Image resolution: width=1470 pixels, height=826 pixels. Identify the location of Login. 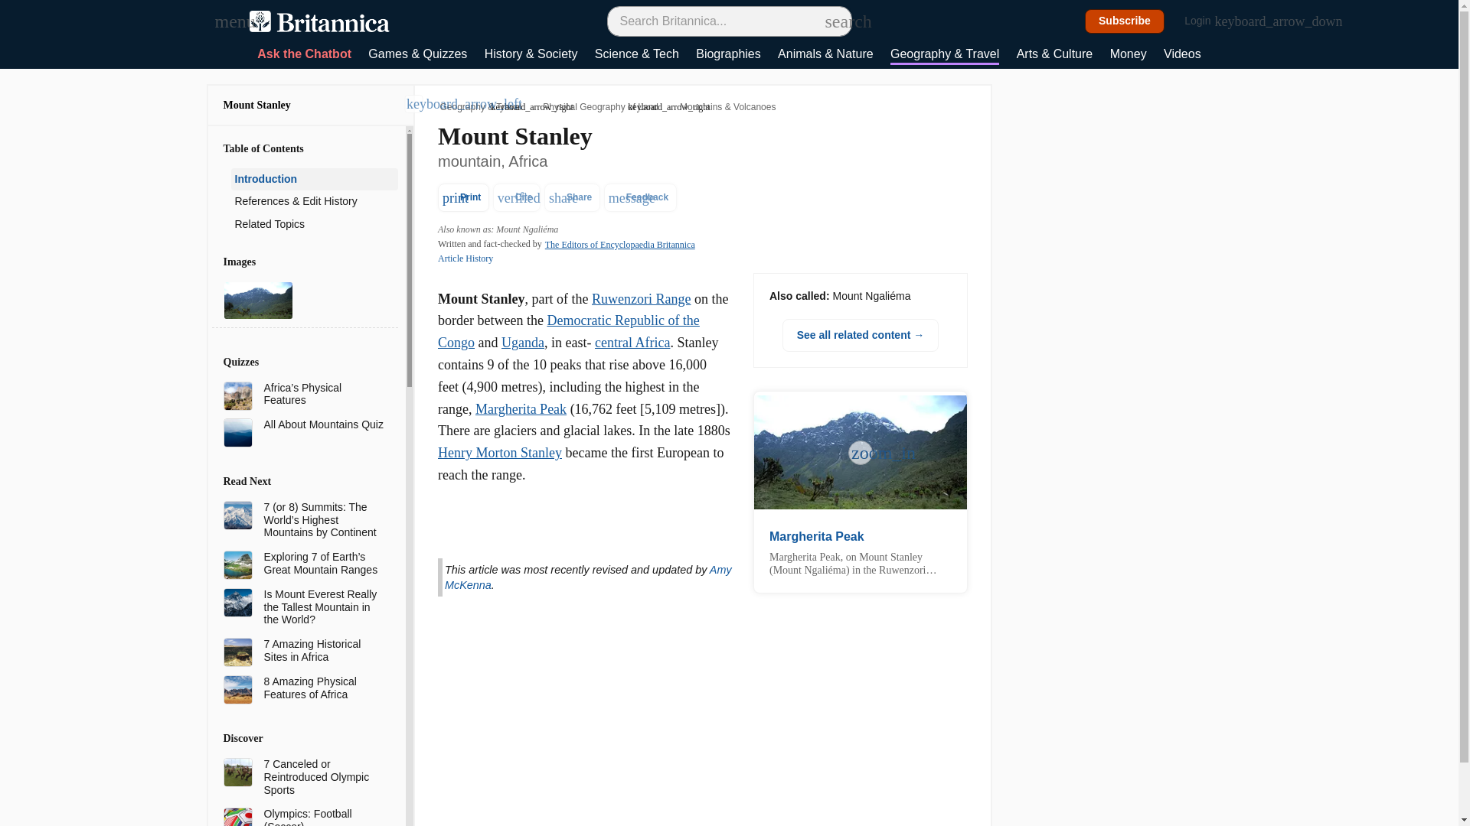
(1206, 21).